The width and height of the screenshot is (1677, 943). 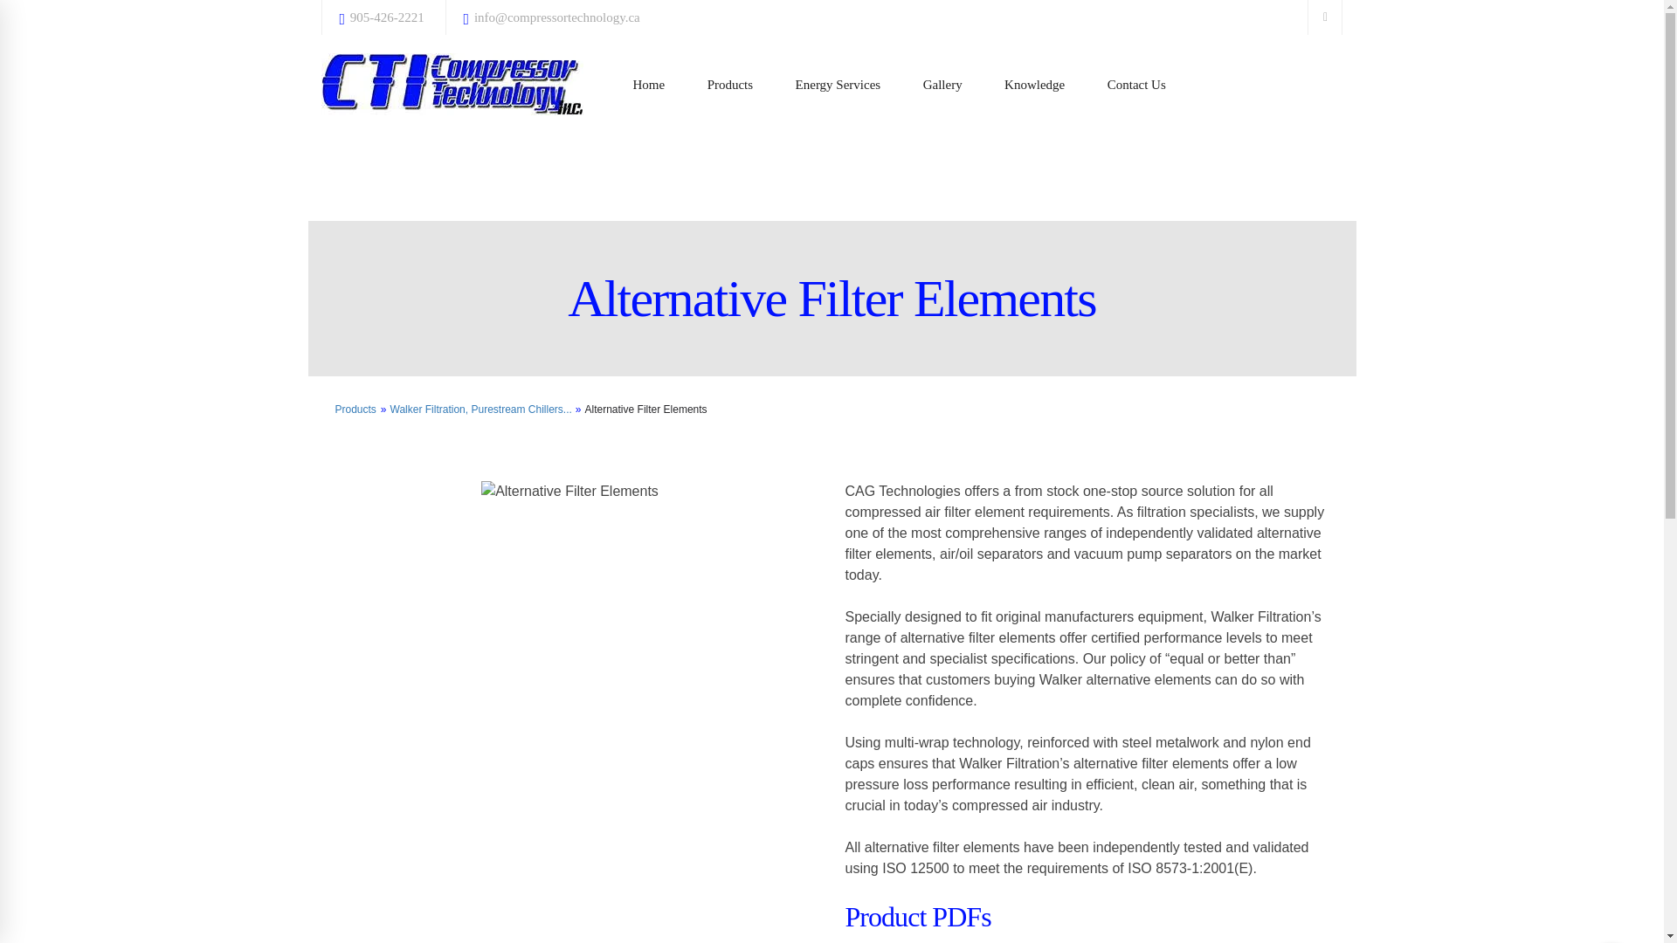 I want to click on Alternative Filter Elements, so click(x=646, y=410).